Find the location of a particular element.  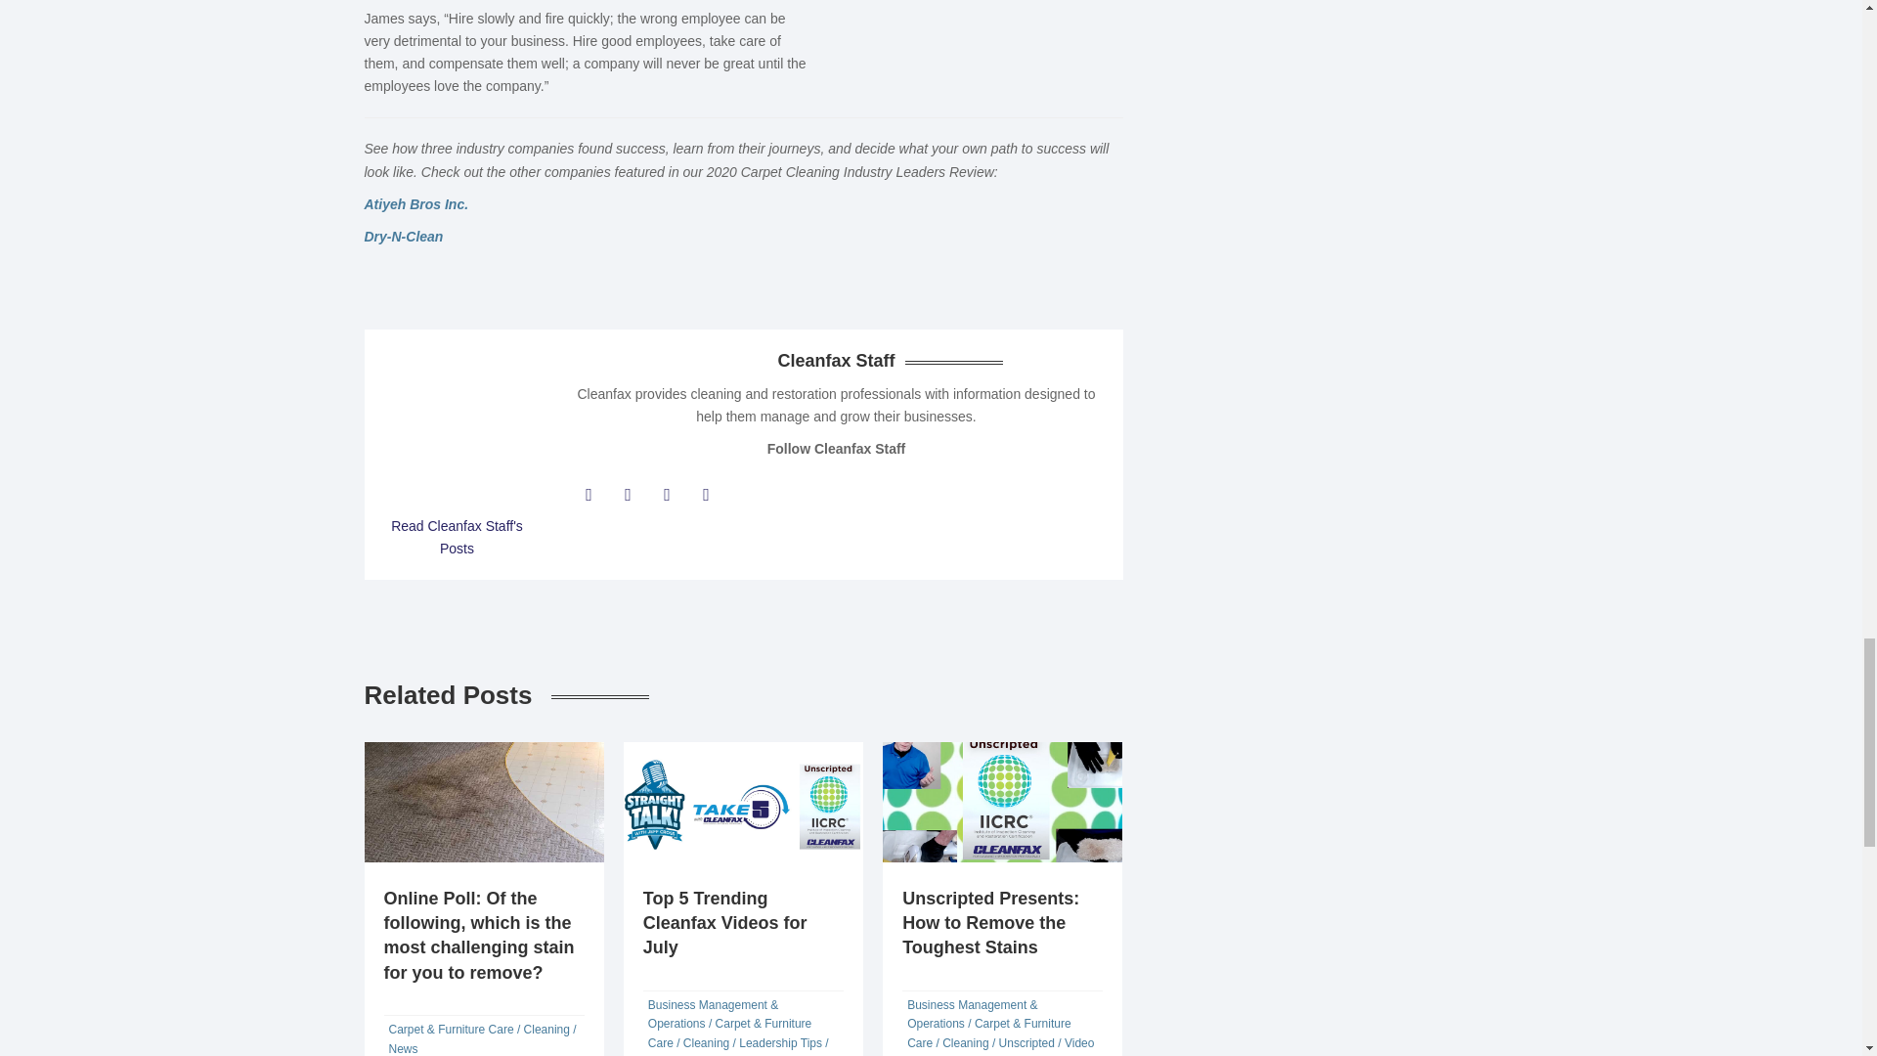

Top 5 Trending Cleanfax Videos for July is located at coordinates (725, 923).